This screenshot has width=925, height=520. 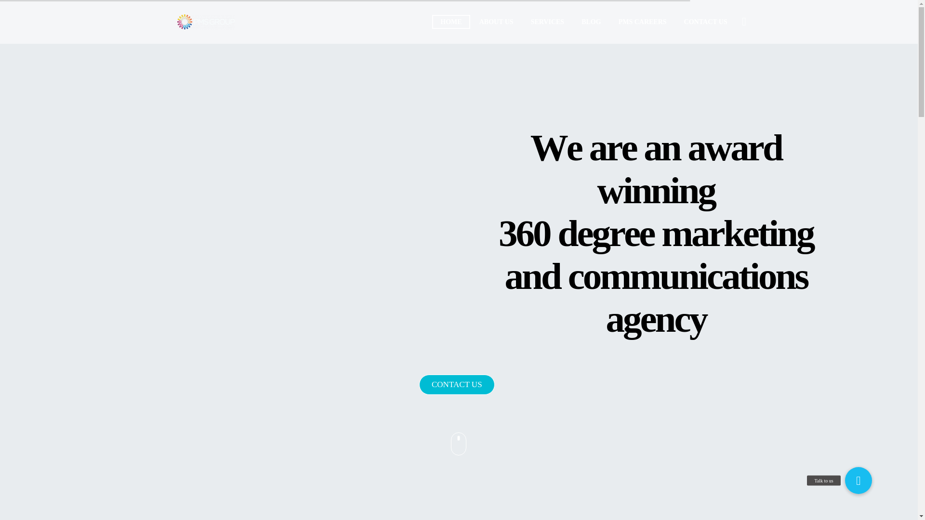 I want to click on CONTACT US, so click(x=705, y=22).